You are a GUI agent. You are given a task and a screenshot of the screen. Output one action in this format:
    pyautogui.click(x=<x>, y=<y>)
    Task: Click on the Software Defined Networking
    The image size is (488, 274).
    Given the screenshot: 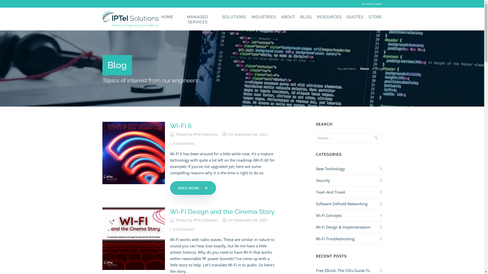 What is the action you would take?
    pyautogui.click(x=342, y=204)
    